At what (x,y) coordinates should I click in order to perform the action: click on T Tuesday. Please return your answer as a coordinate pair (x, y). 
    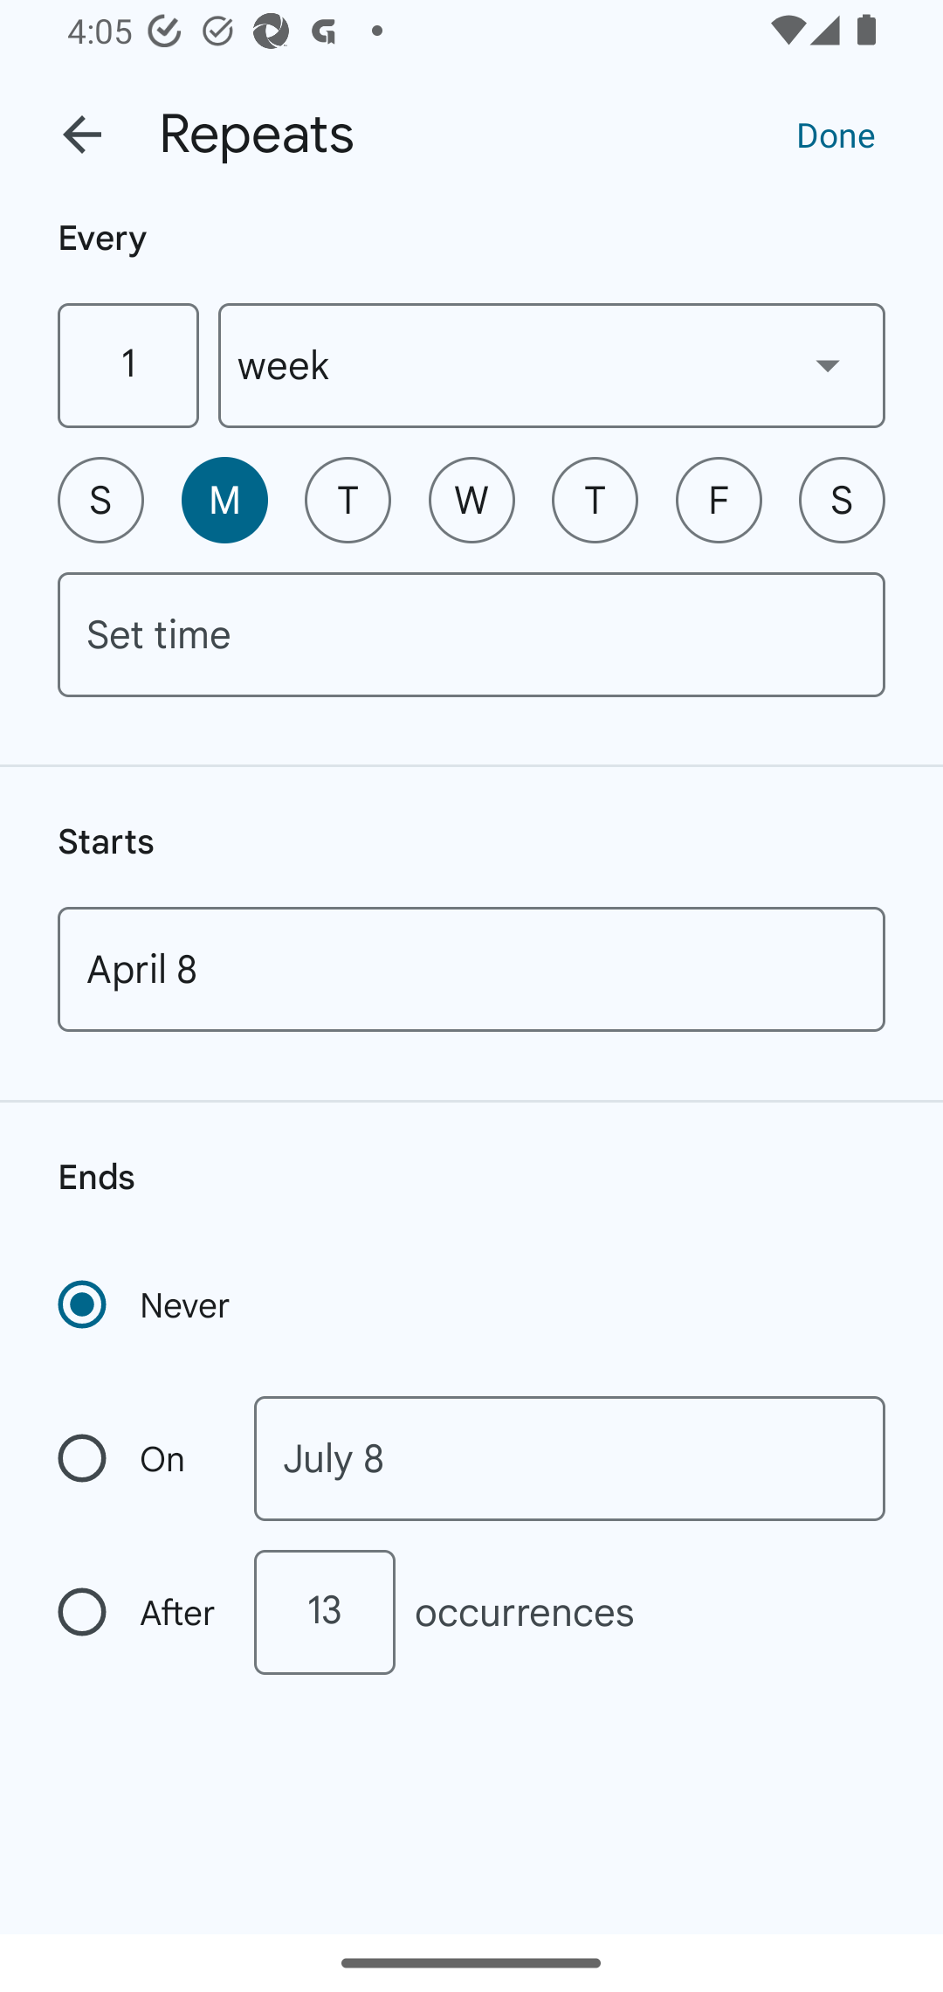
    Looking at the image, I should click on (348, 500).